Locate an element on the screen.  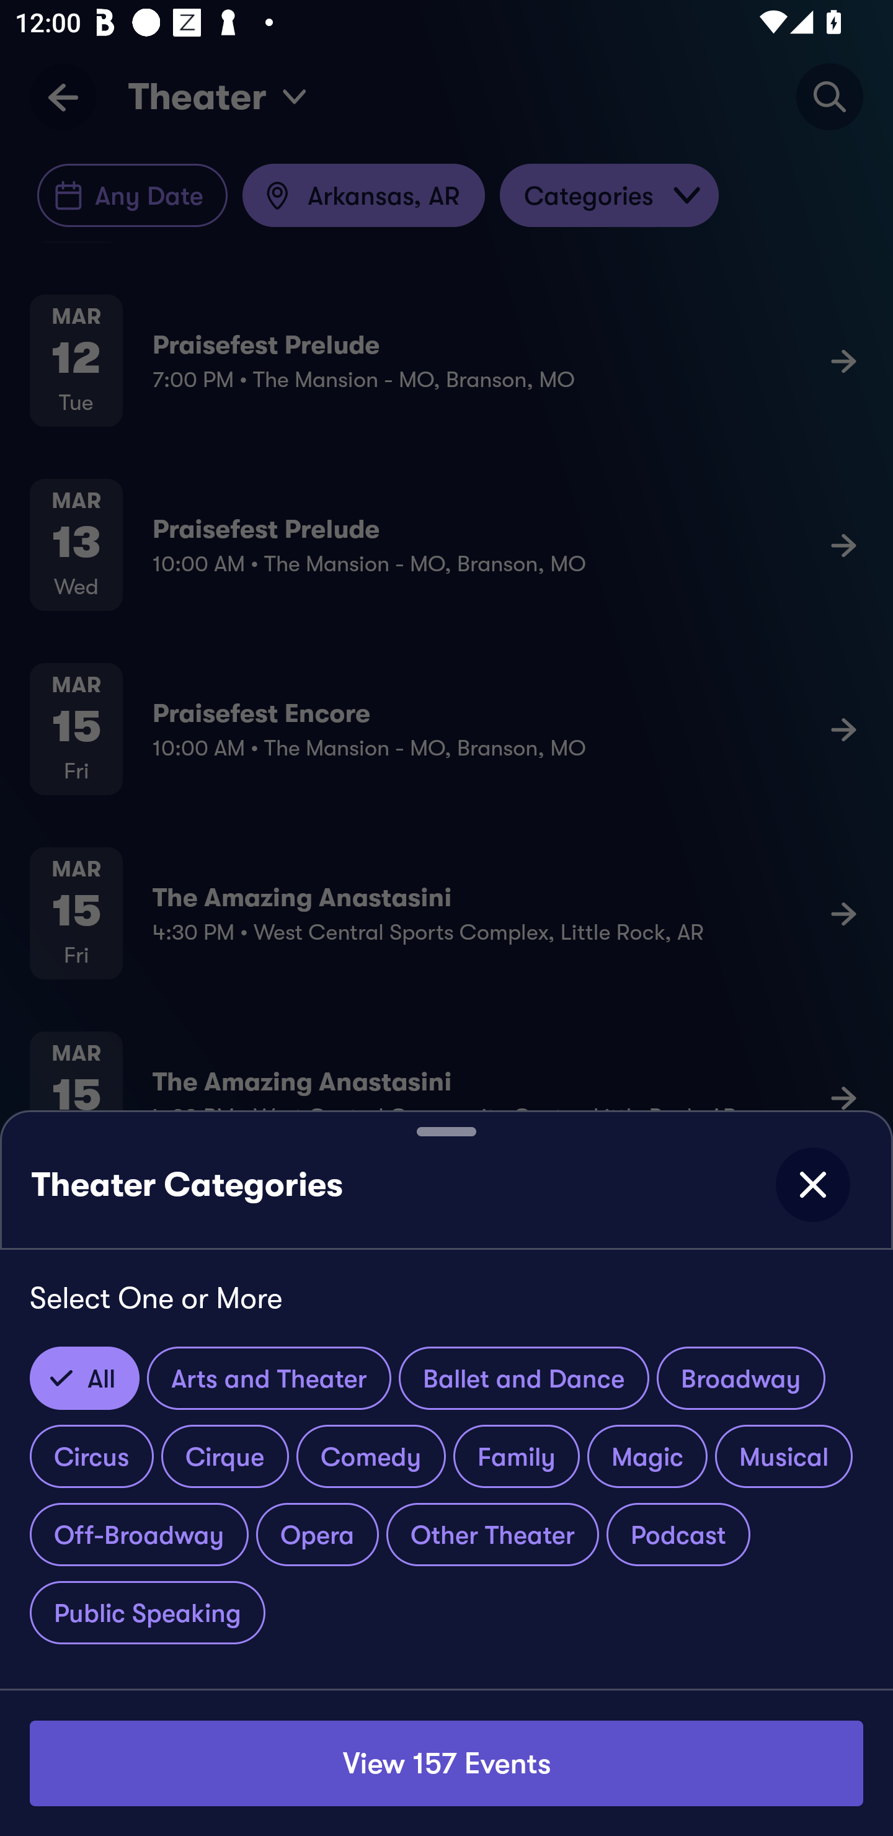
Off-Broadway is located at coordinates (139, 1535).